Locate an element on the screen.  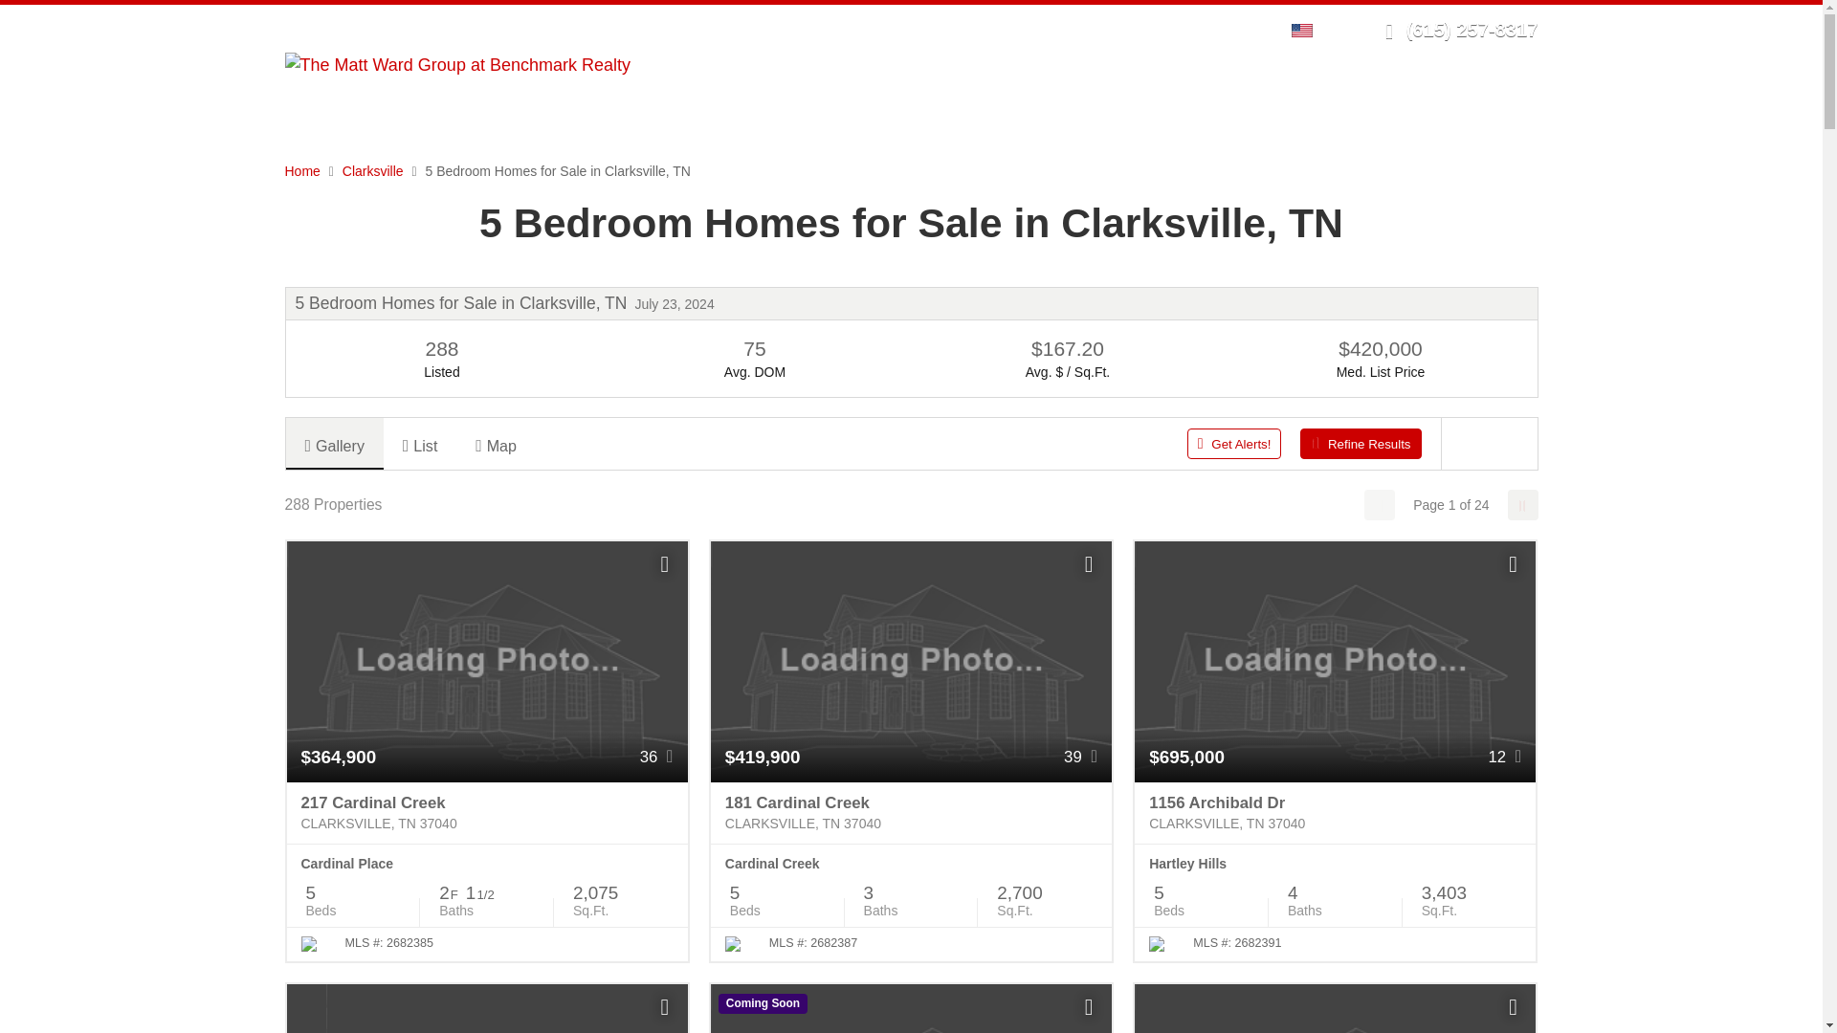
Select Language is located at coordinates (1307, 29).